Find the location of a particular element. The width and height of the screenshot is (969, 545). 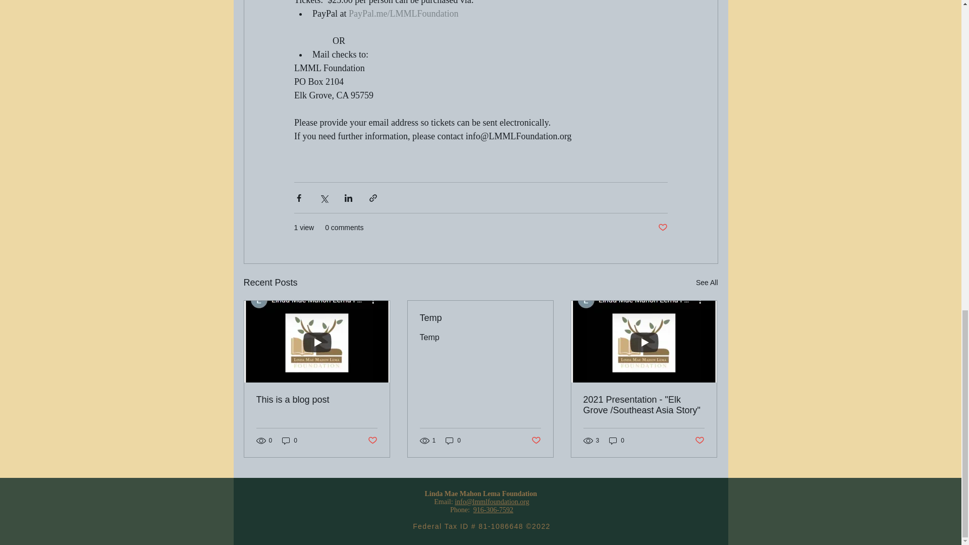

See All is located at coordinates (707, 283).